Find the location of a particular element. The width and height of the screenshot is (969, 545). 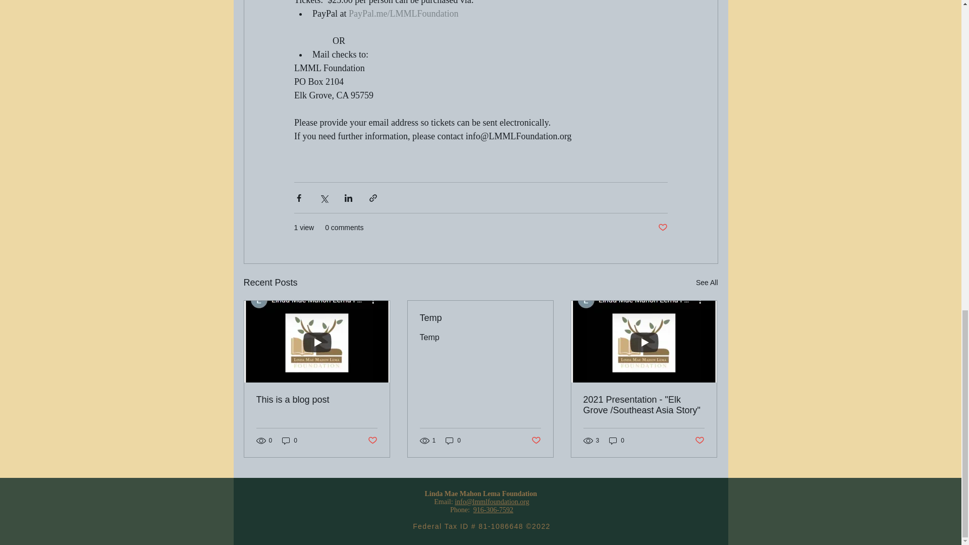

See All is located at coordinates (707, 283).